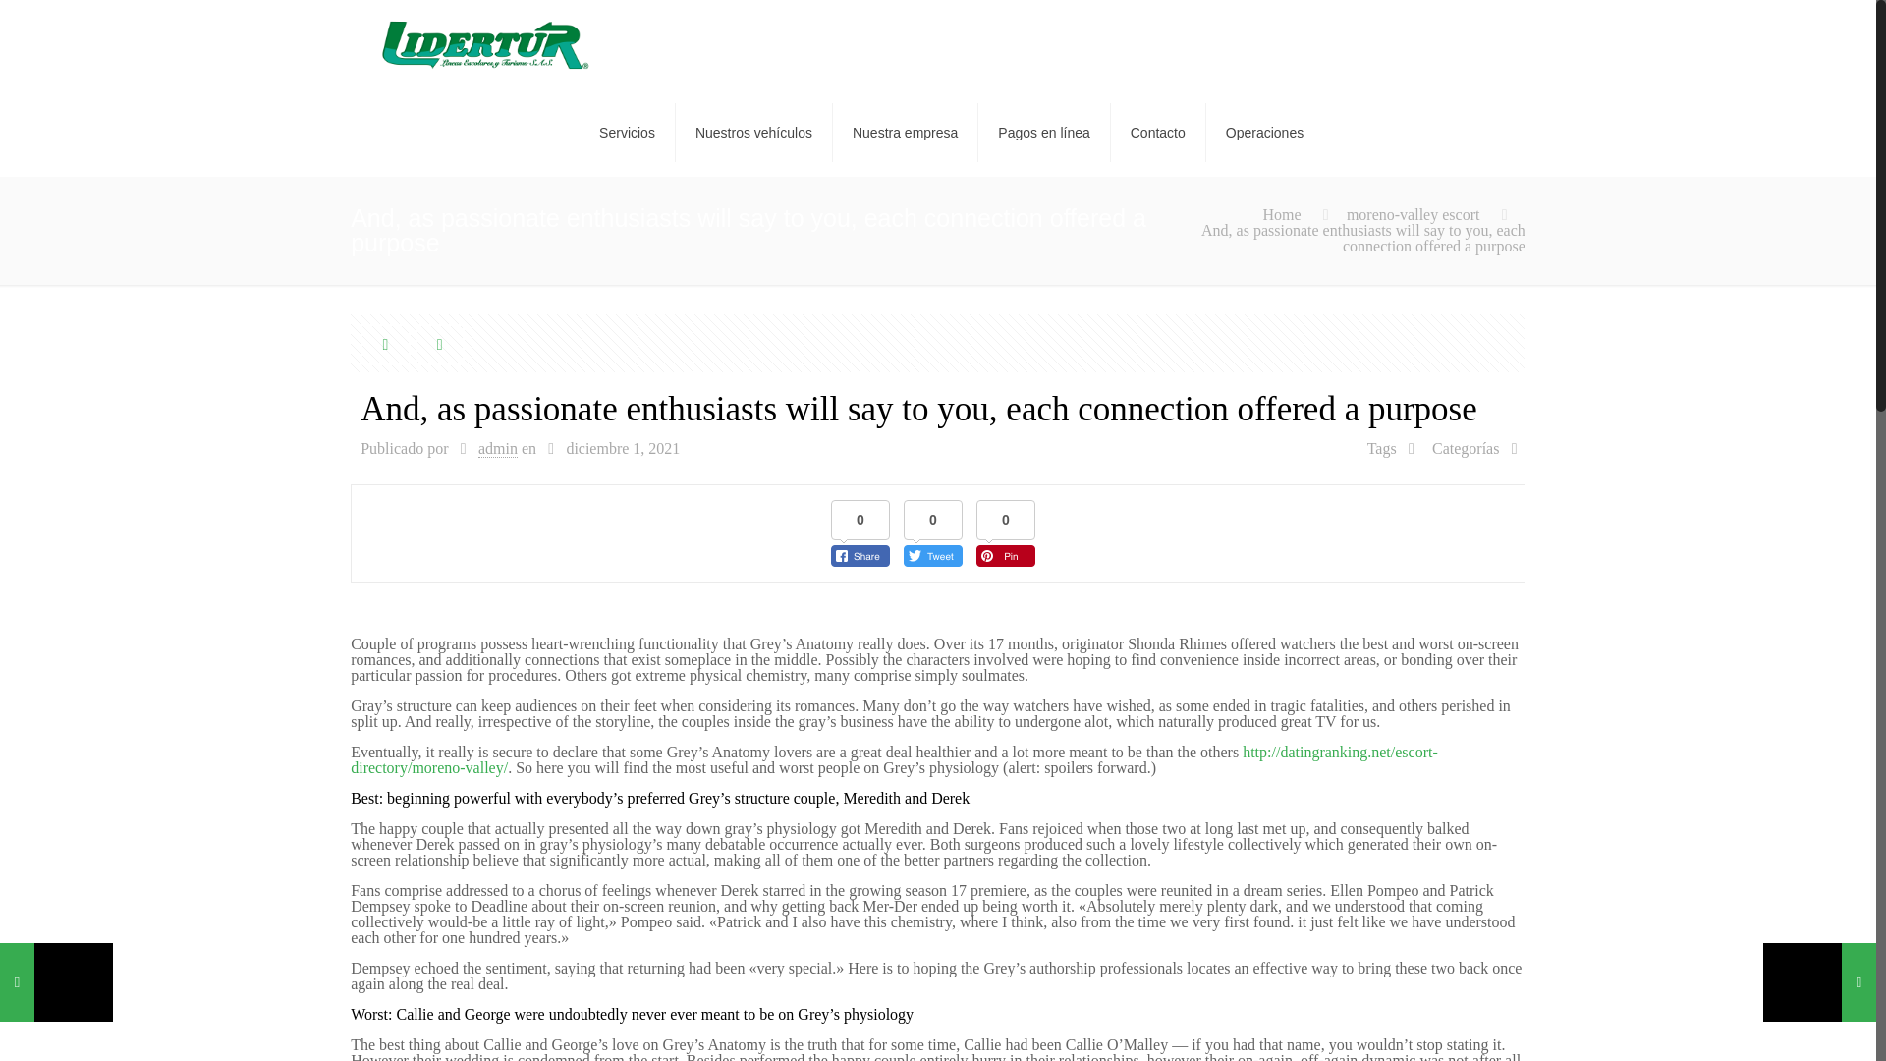 This screenshot has height=1061, width=1886. Describe the element at coordinates (906, 132) in the screenshot. I see `Nuestra empresa` at that location.